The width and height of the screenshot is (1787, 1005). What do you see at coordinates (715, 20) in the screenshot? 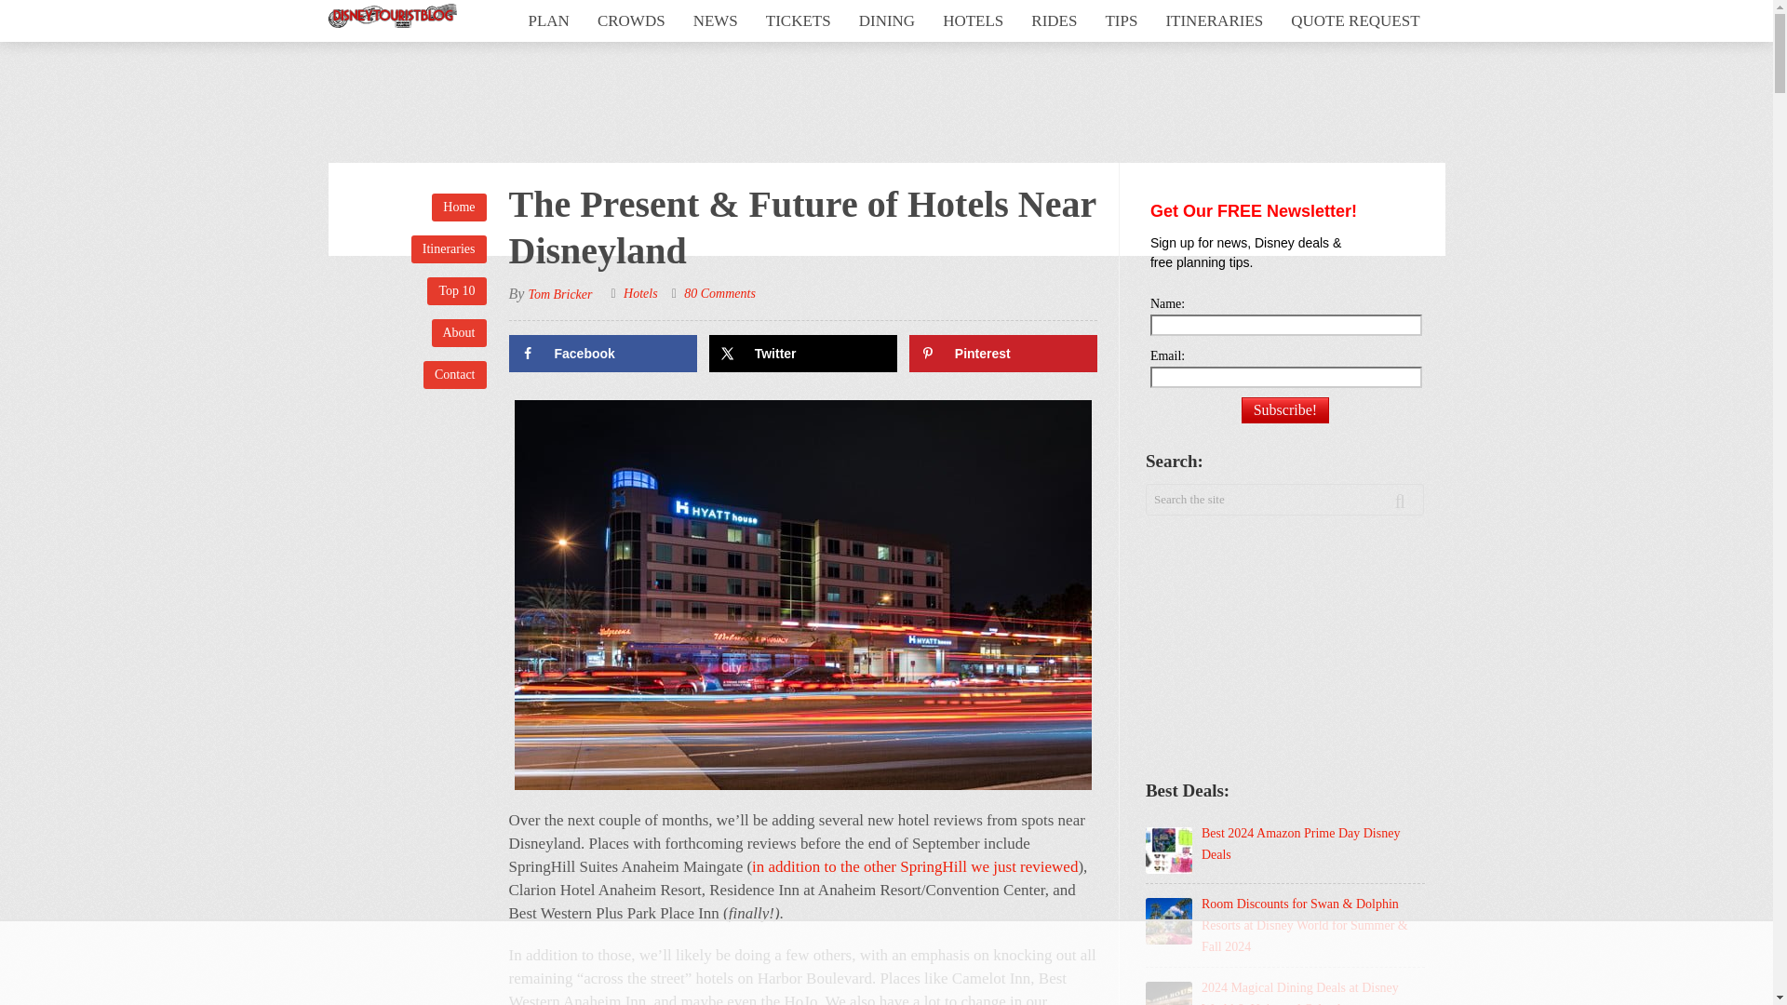
I see `NEWS` at bounding box center [715, 20].